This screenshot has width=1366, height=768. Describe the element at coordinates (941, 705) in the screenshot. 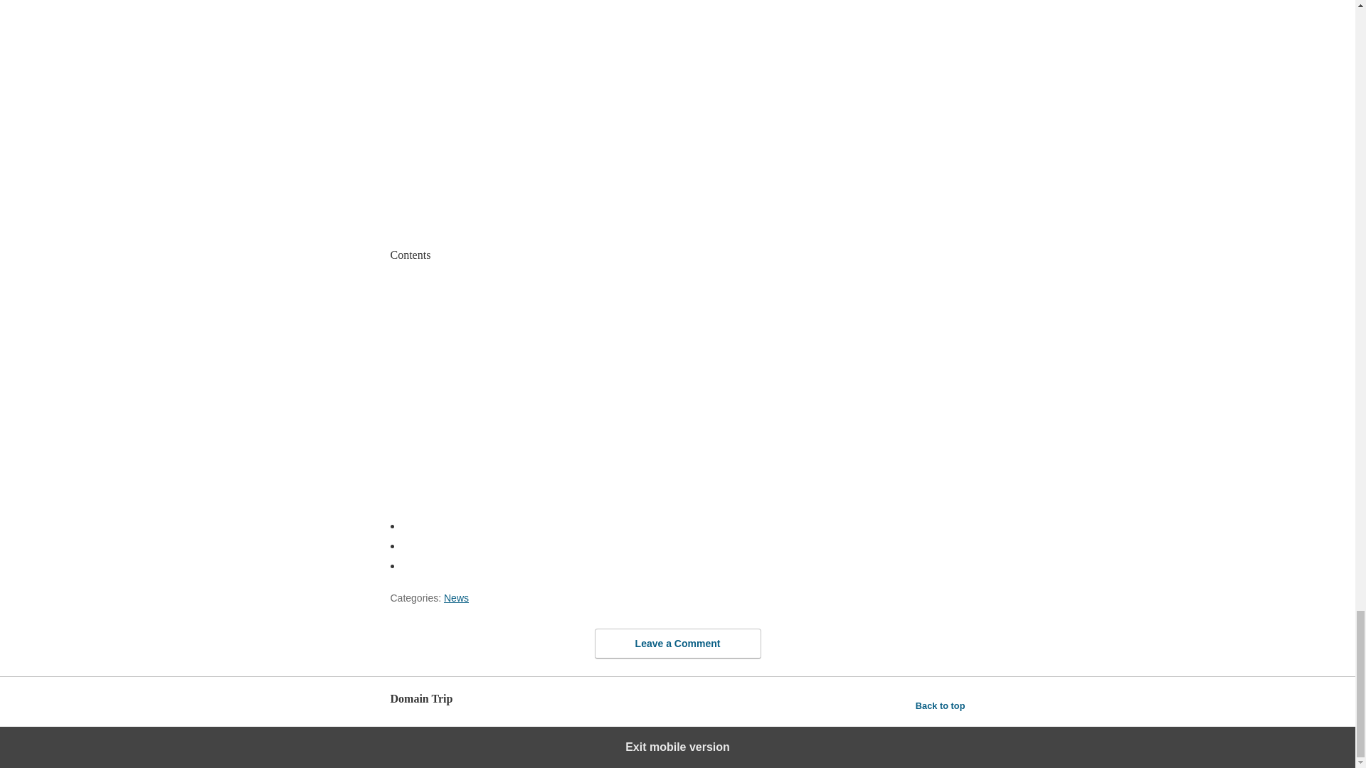

I see `Back to top` at that location.